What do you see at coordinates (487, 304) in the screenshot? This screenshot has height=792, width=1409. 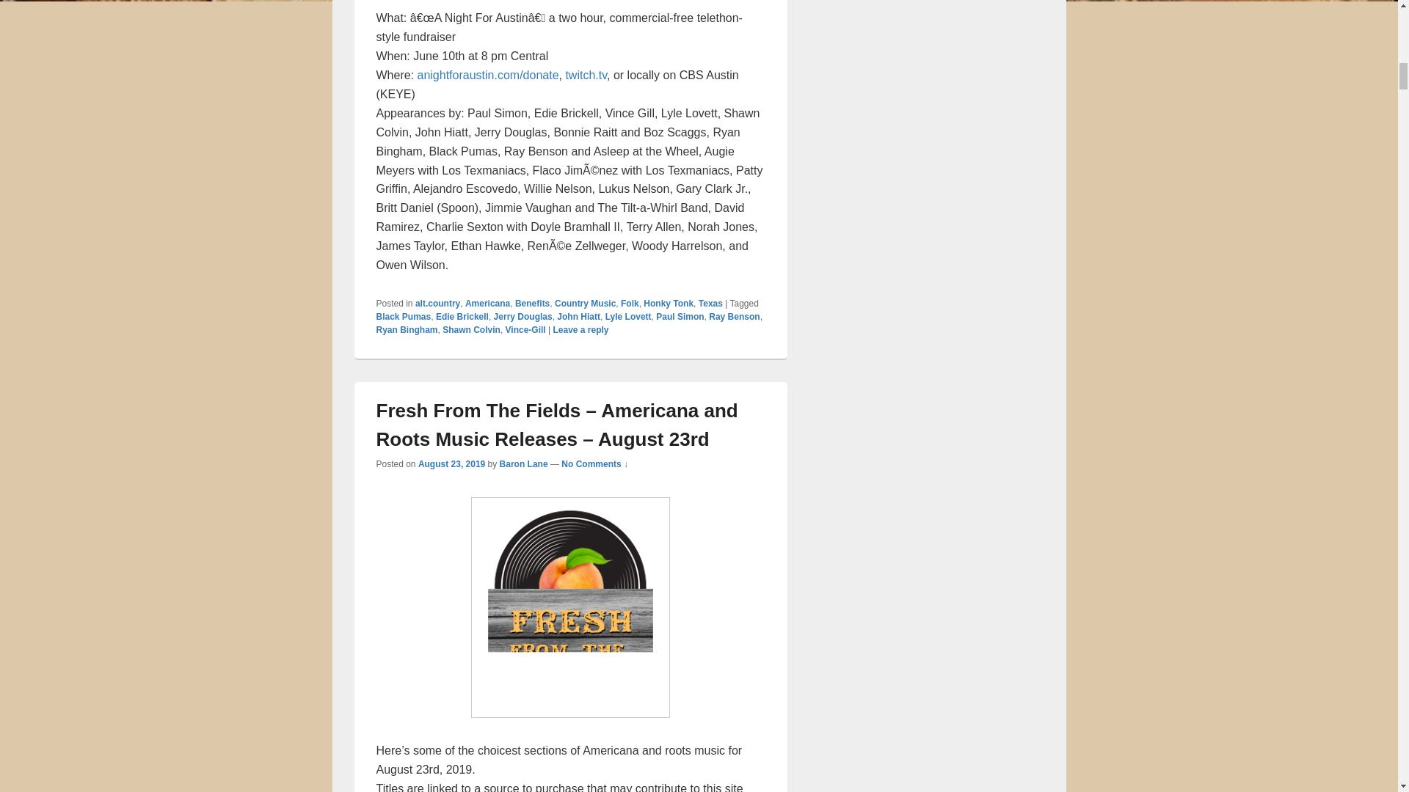 I see `Americana` at bounding box center [487, 304].